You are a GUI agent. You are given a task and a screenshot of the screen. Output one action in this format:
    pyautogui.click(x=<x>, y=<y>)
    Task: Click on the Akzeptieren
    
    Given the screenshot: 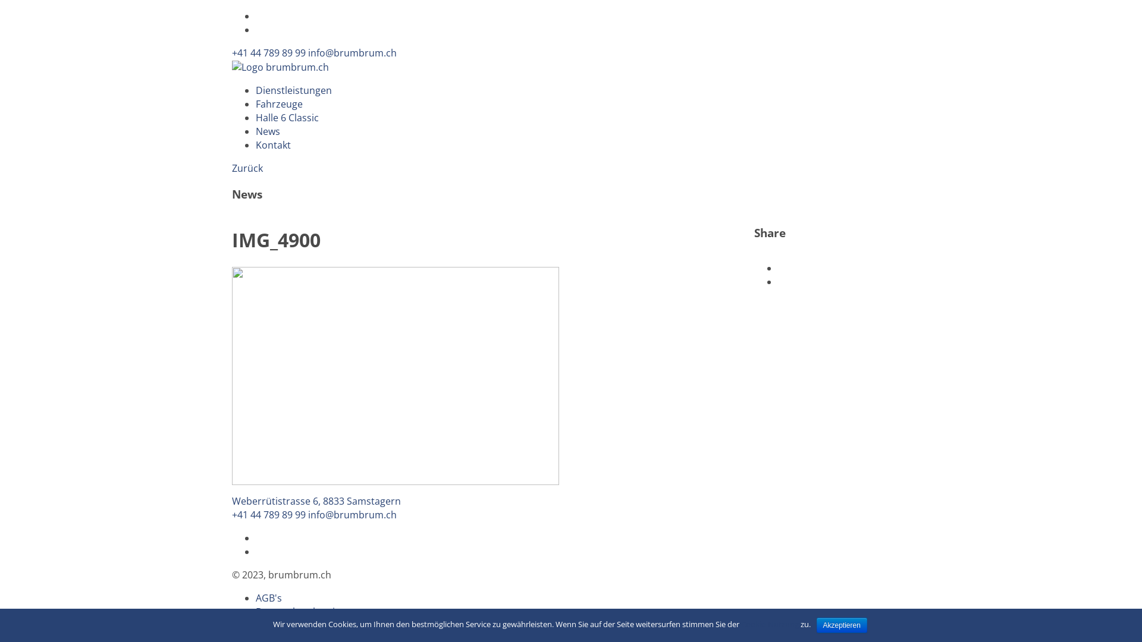 What is the action you would take?
    pyautogui.click(x=842, y=625)
    